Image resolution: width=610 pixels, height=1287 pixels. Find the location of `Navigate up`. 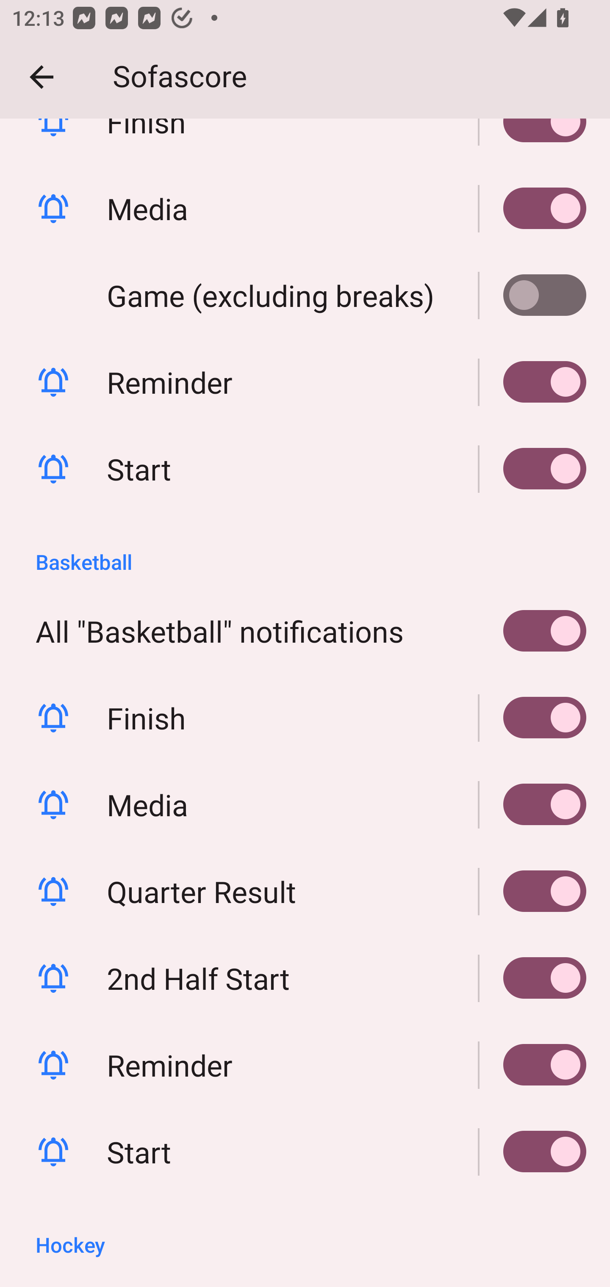

Navigate up is located at coordinates (42, 77).